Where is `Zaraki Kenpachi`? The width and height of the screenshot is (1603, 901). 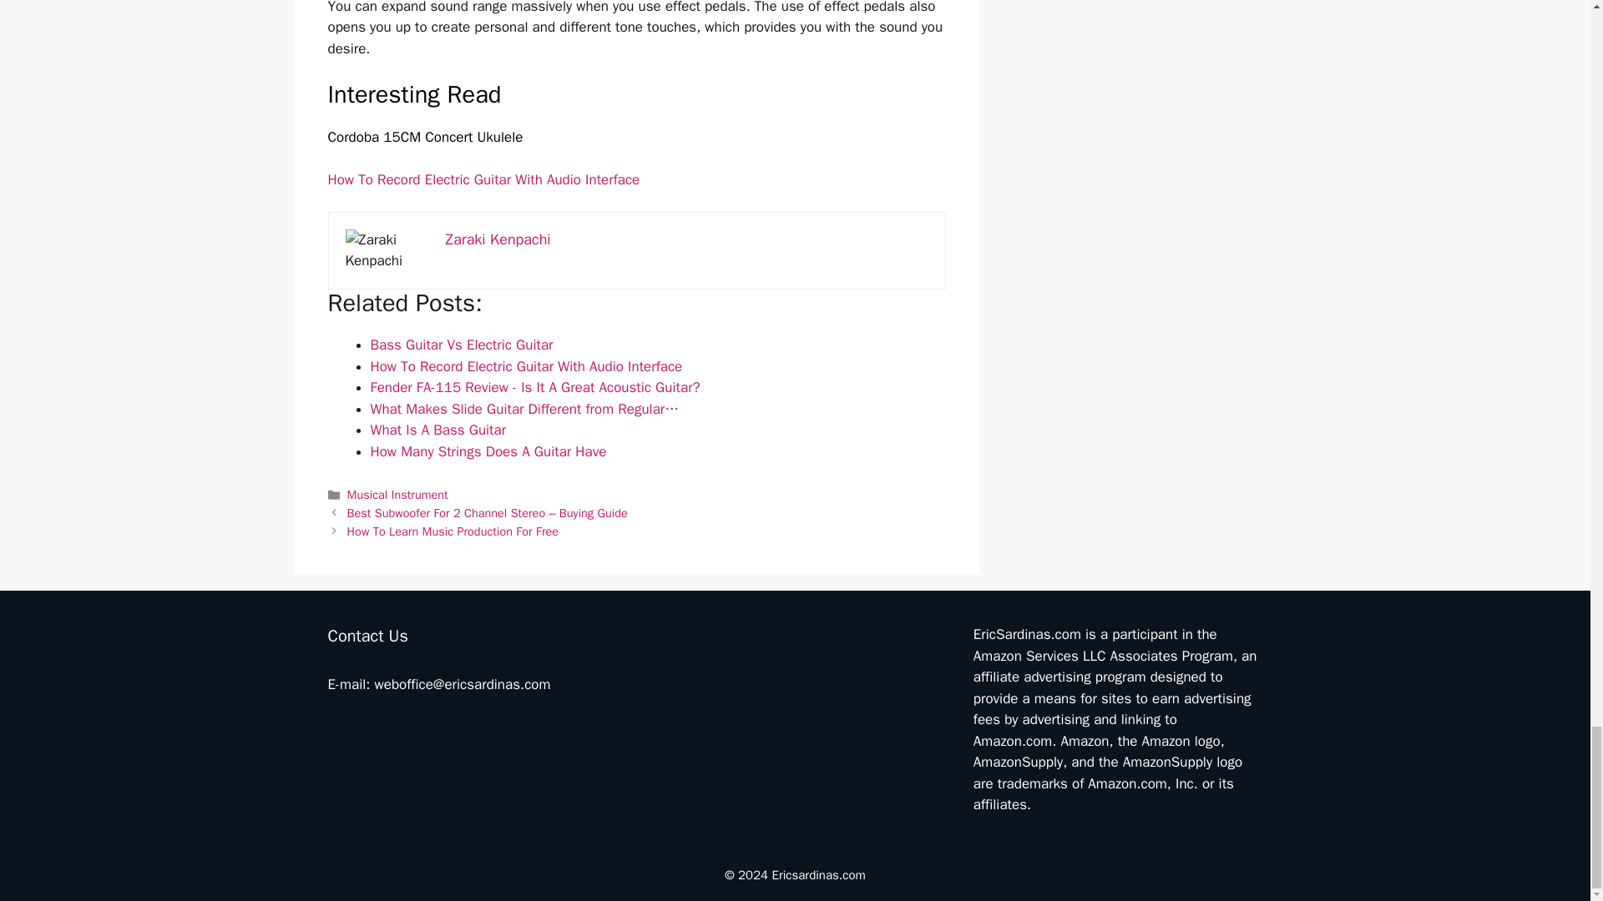 Zaraki Kenpachi is located at coordinates (498, 239).